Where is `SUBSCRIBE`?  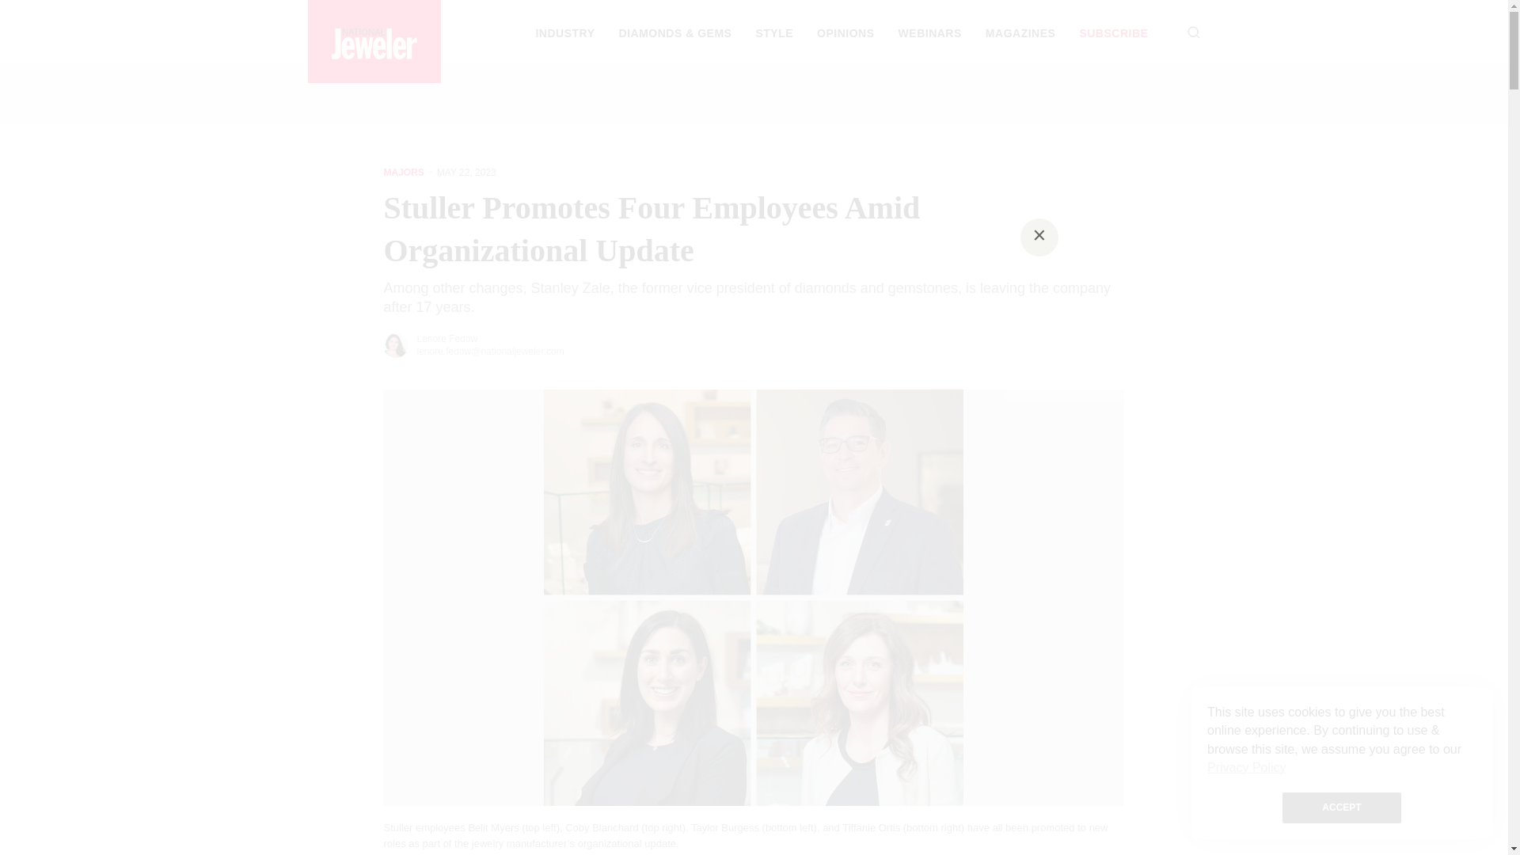
SUBSCRIBE is located at coordinates (1113, 32).